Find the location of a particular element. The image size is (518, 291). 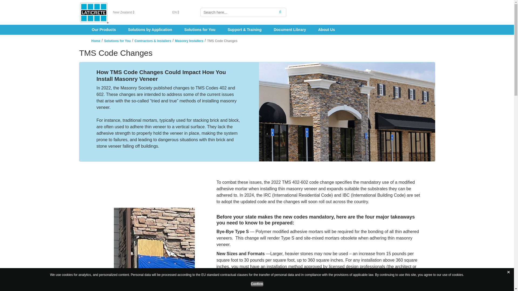

TMS Code Changes is located at coordinates (257, 53).